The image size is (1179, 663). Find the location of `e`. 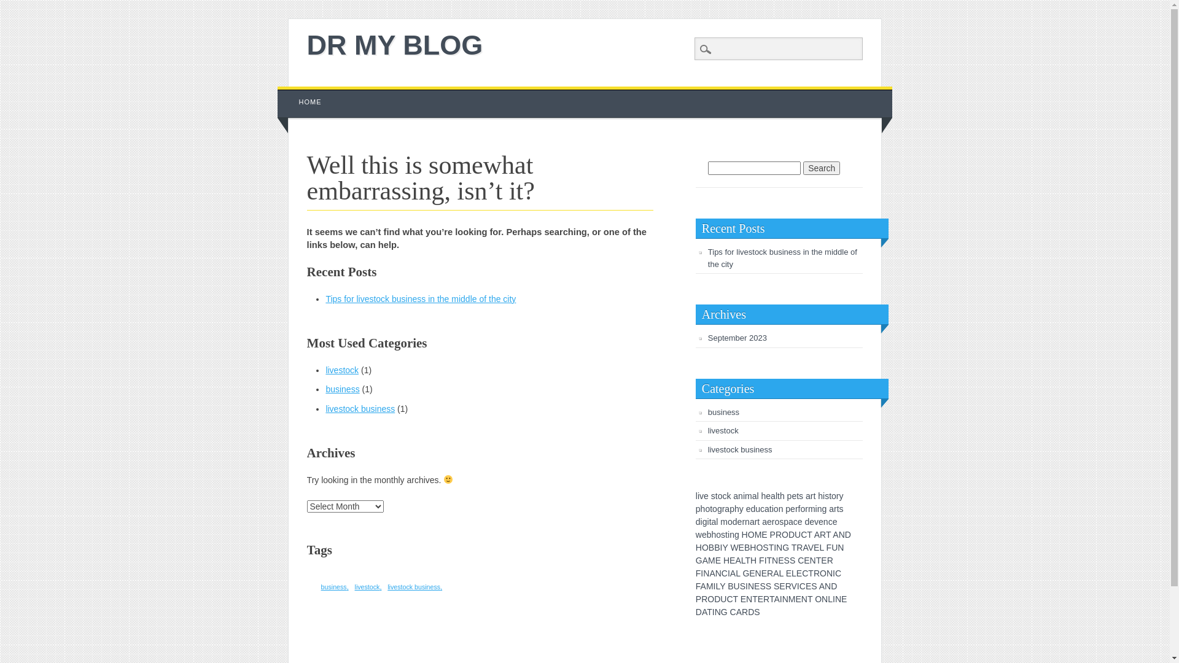

e is located at coordinates (740, 522).